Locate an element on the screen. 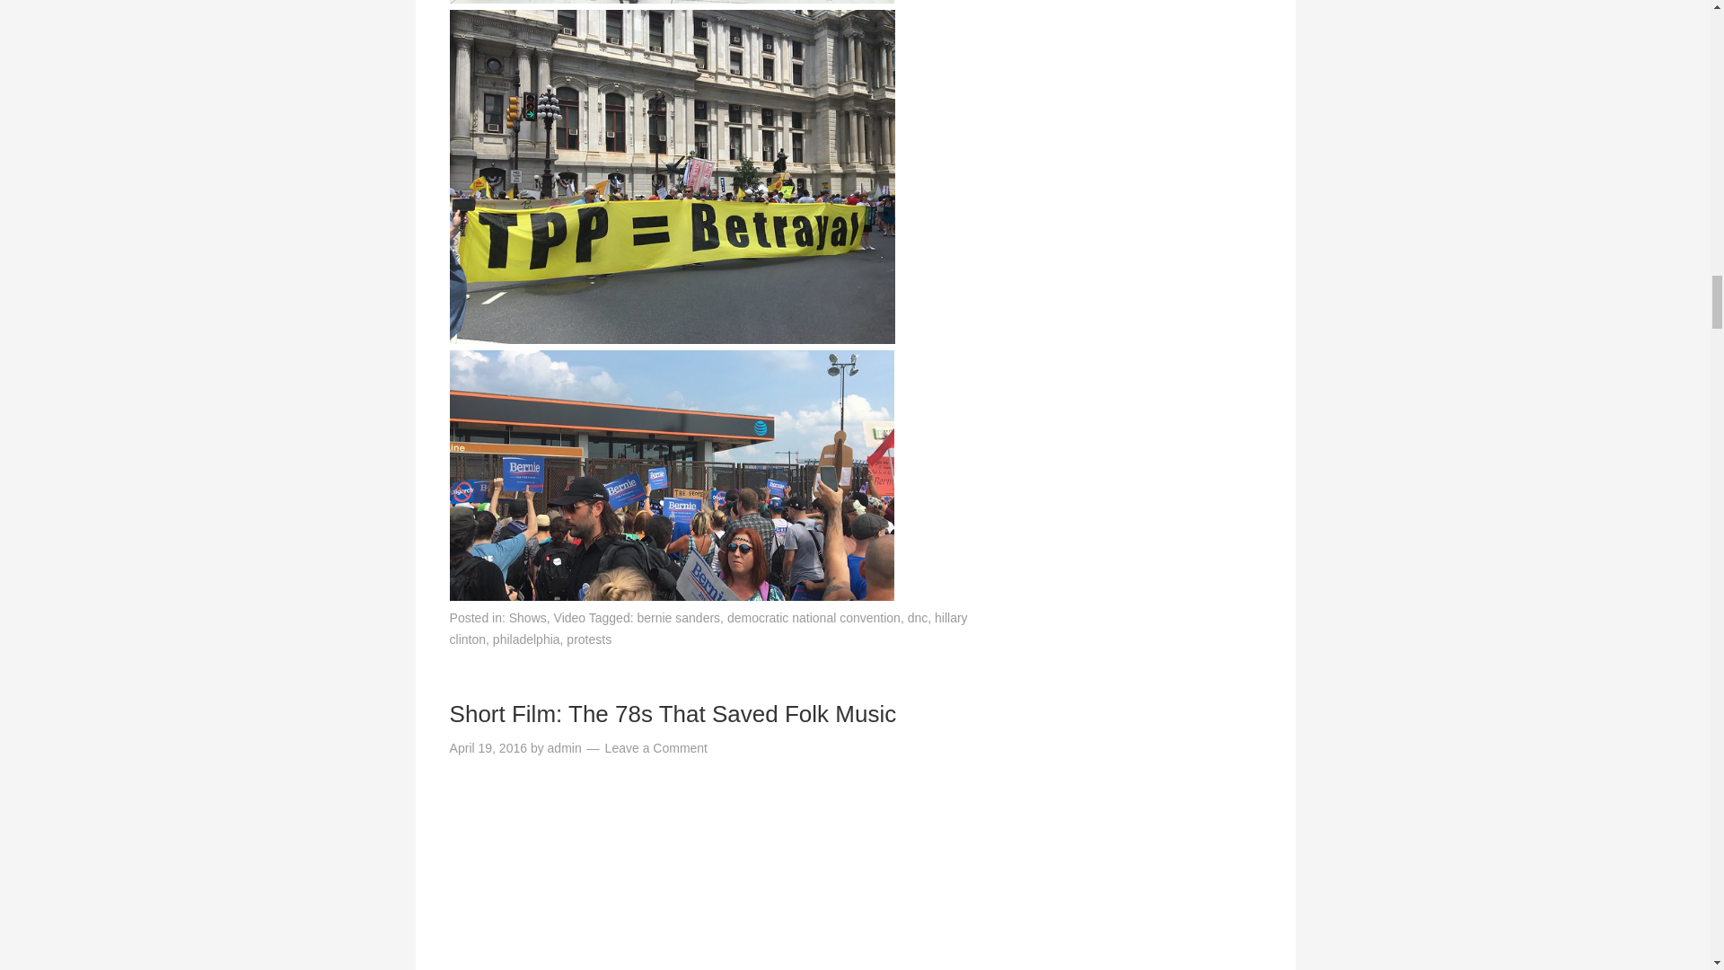 The height and width of the screenshot is (970, 1724). hillary clinton is located at coordinates (708, 629).